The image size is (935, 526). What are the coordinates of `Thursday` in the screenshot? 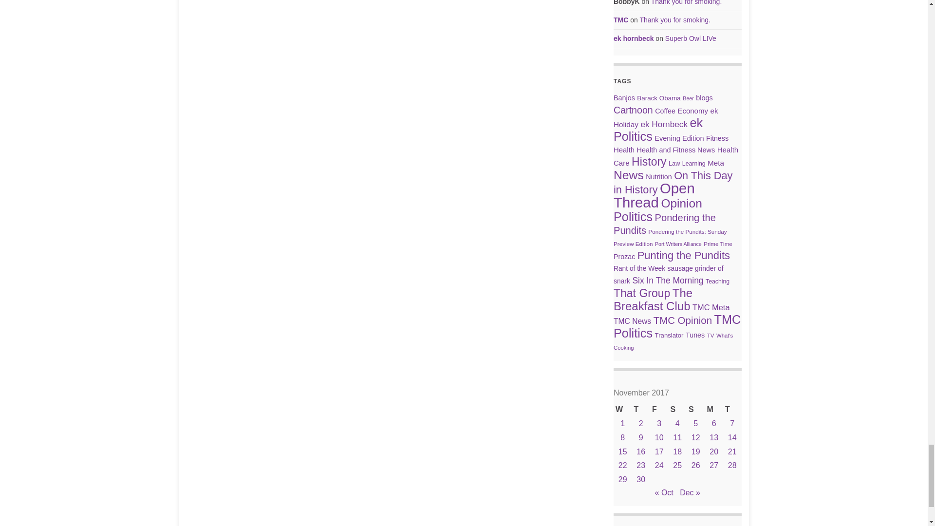 It's located at (641, 410).